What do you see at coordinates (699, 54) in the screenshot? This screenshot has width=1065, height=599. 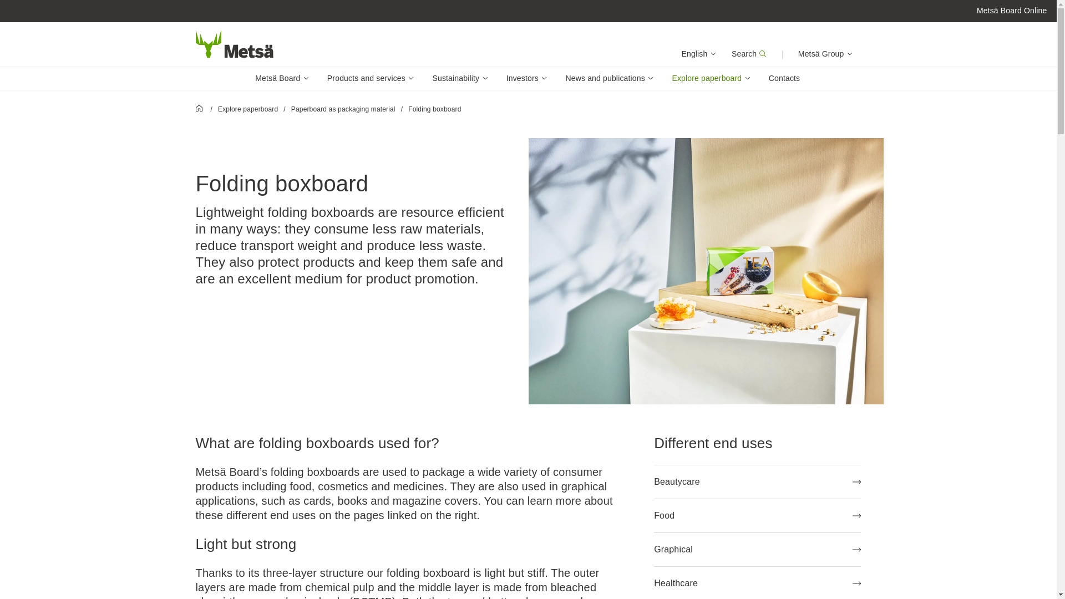 I see `English` at bounding box center [699, 54].